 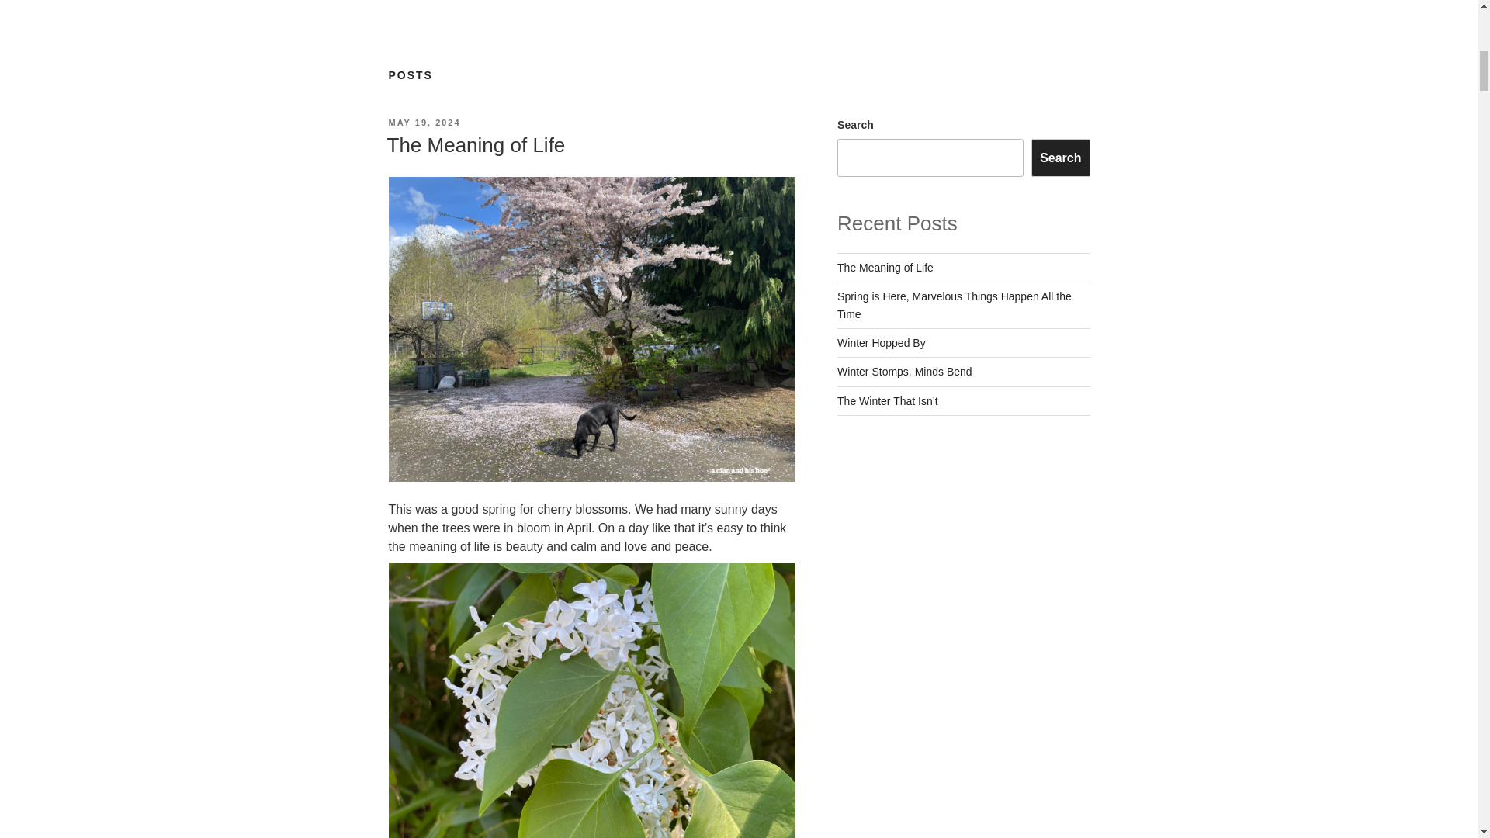 I want to click on The Meaning of Life, so click(x=885, y=267).